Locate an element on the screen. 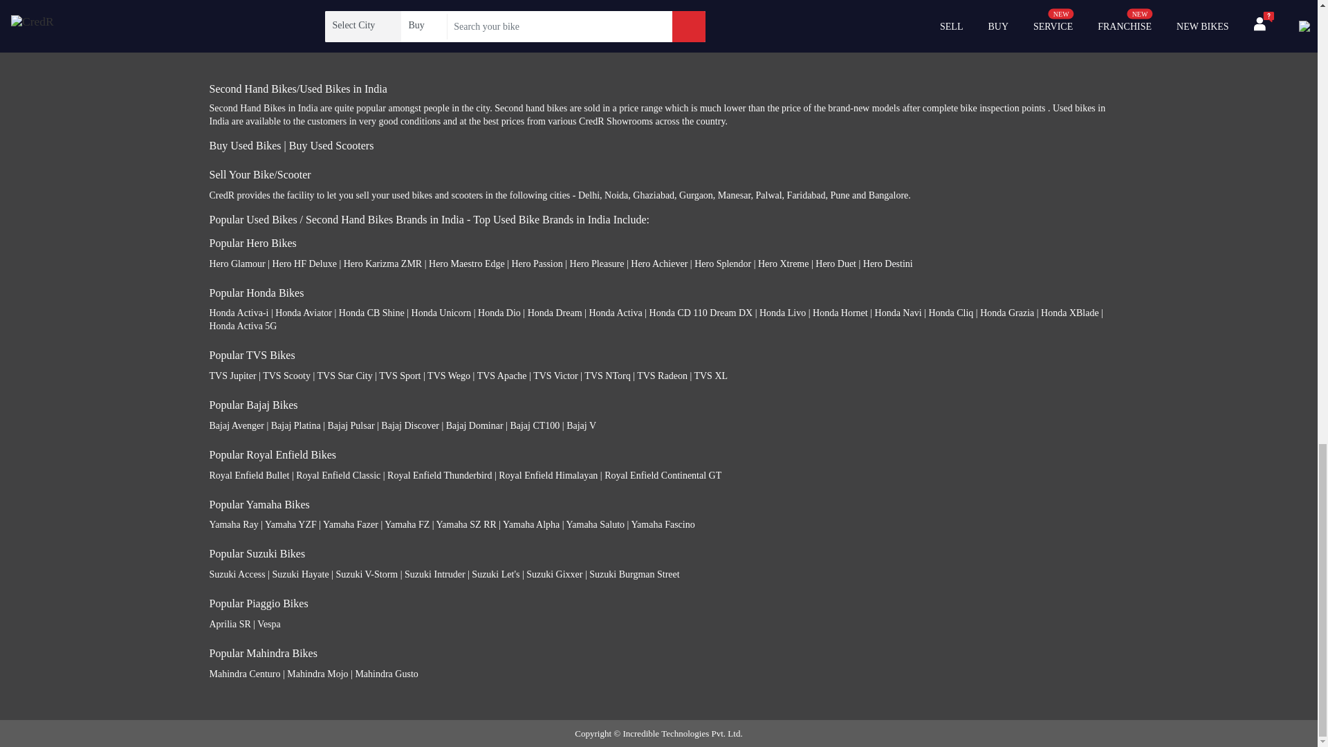  Buy Used Bikes is located at coordinates (244, 145).